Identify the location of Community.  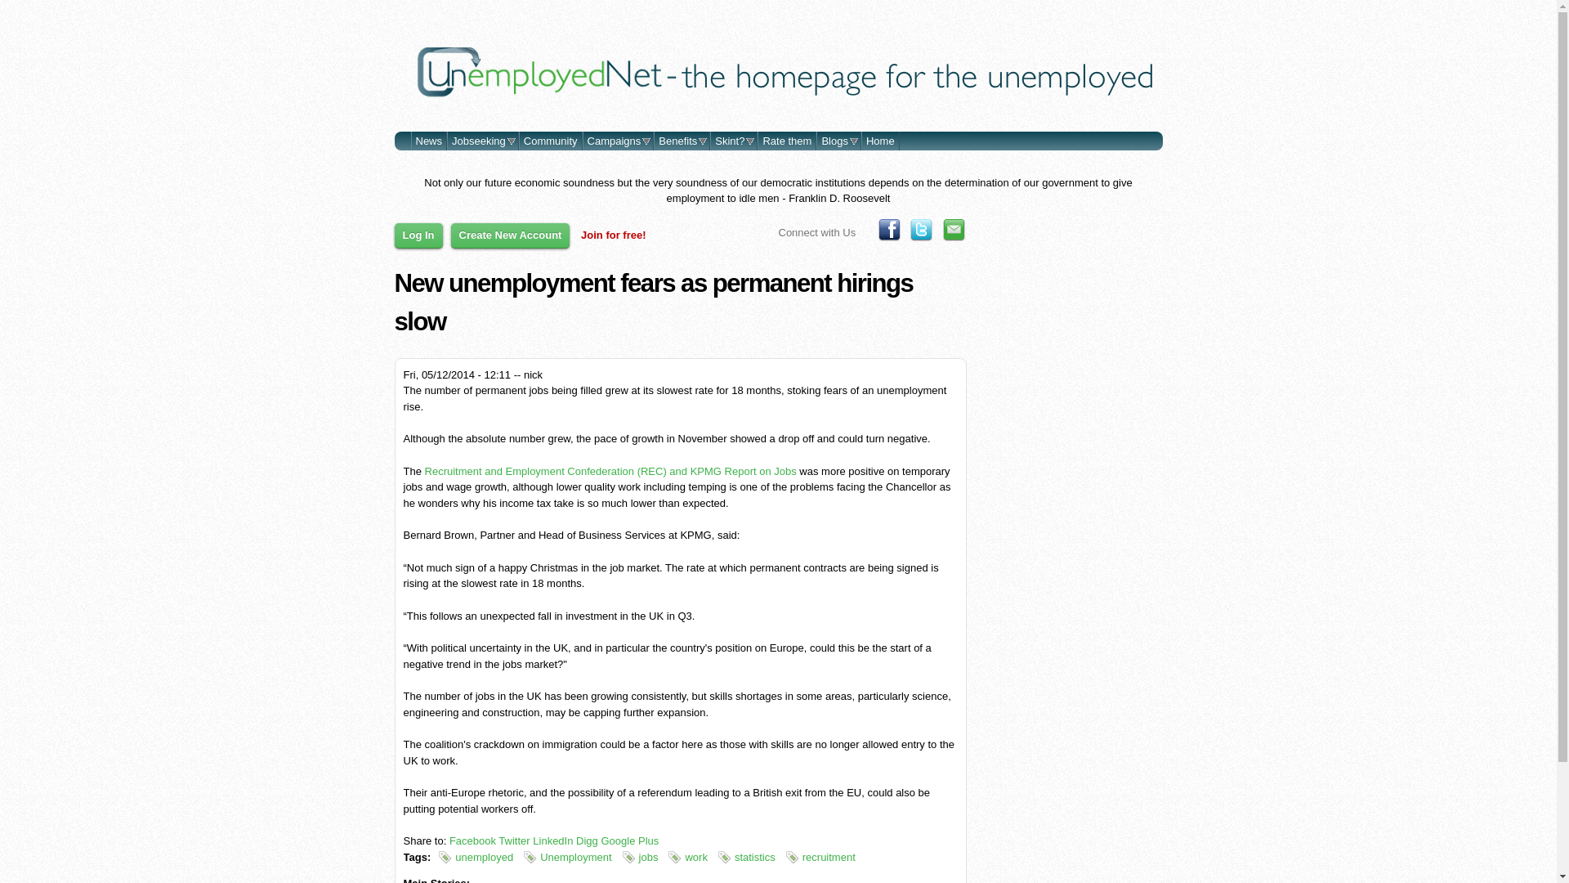
(551, 141).